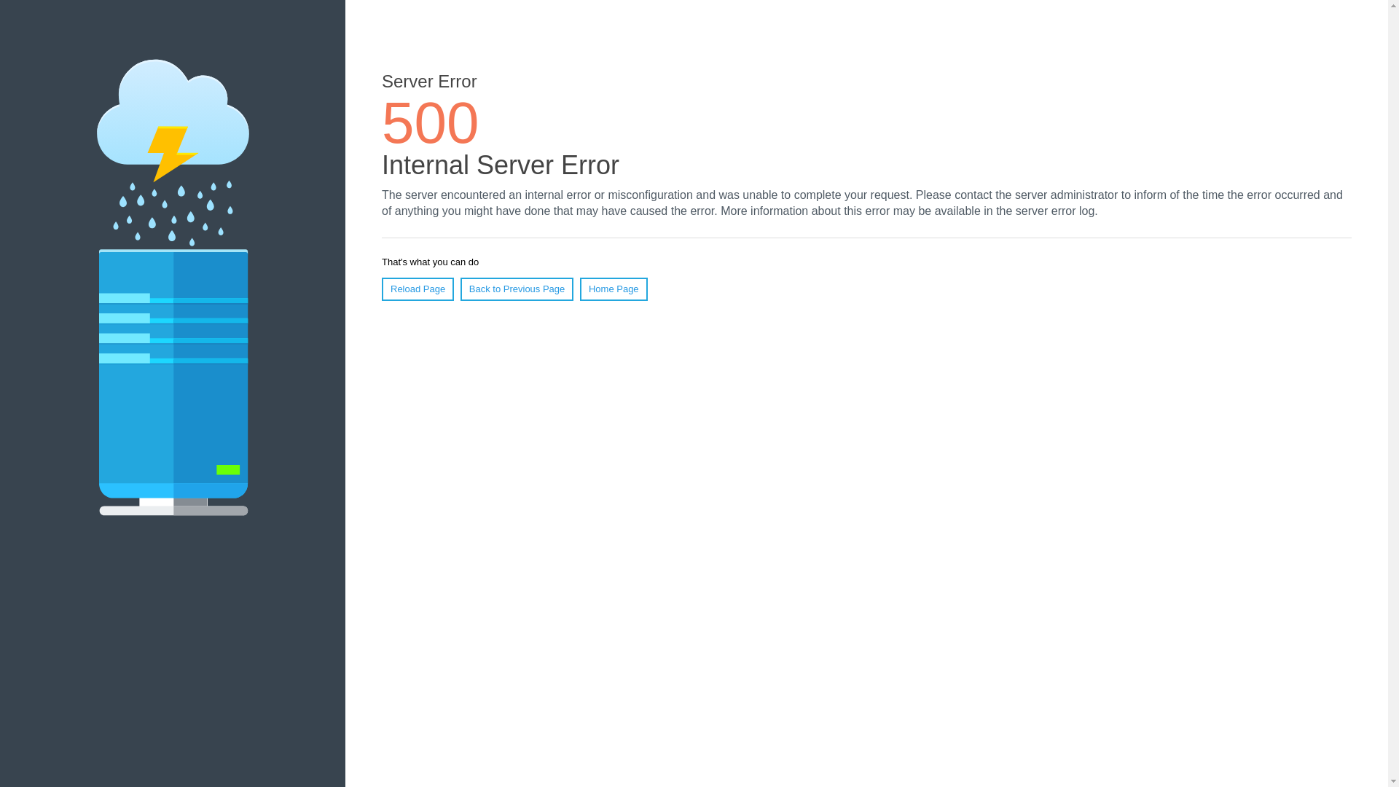  I want to click on Back to Previous Page, so click(517, 289).